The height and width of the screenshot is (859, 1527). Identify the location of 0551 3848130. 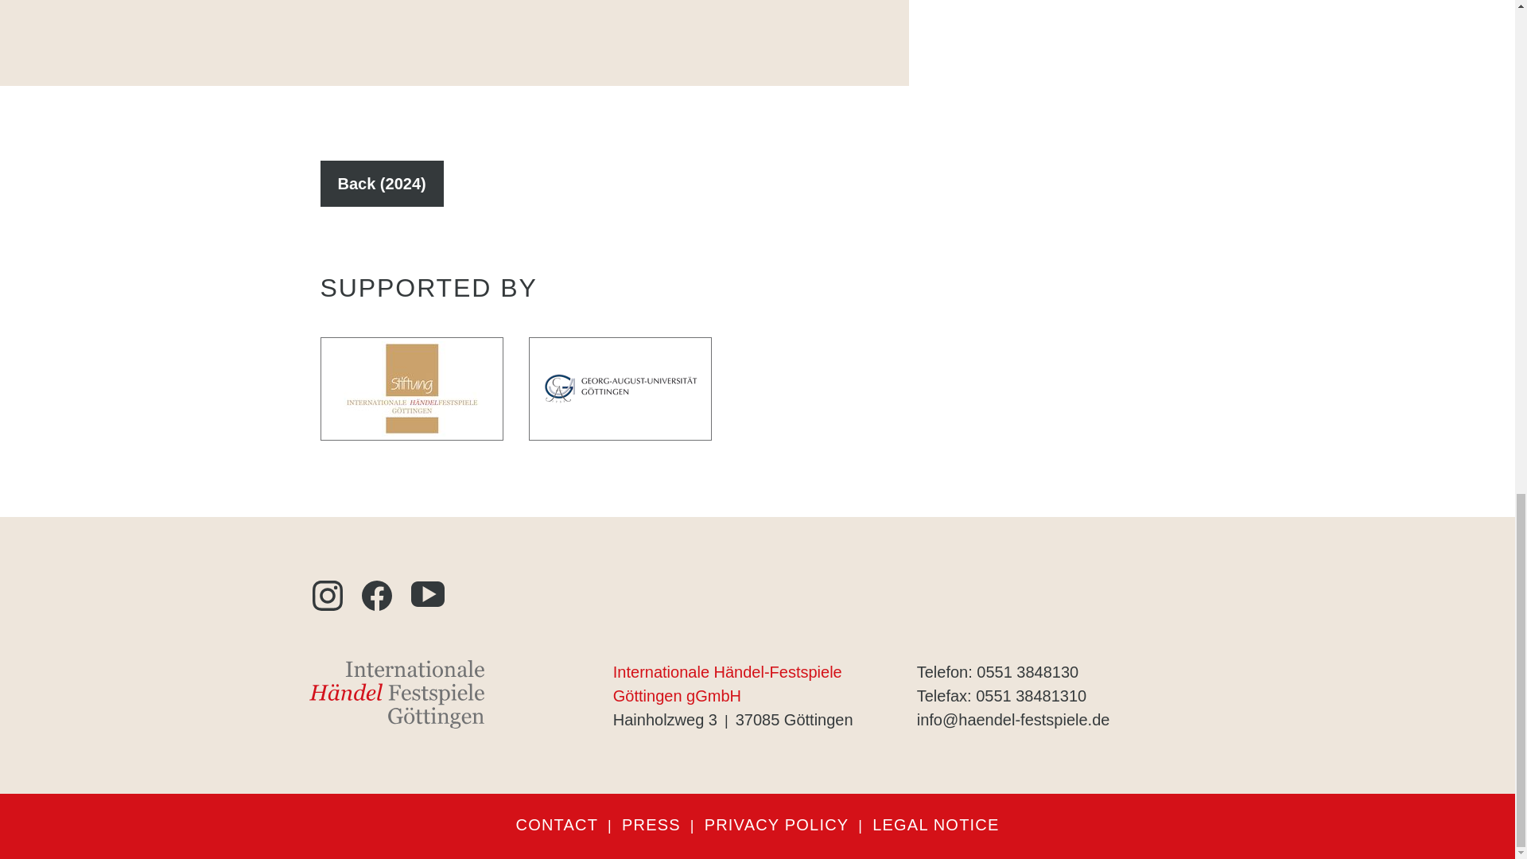
(1028, 671).